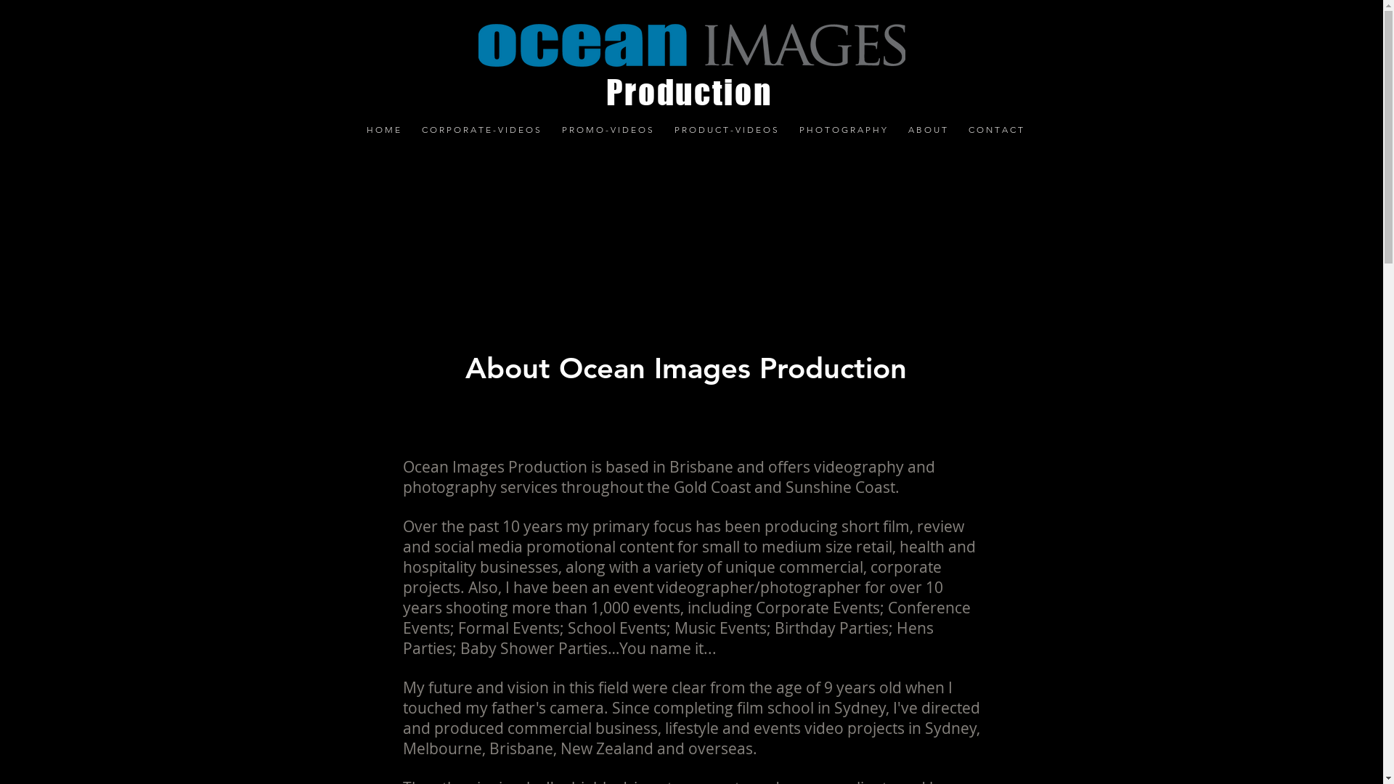 The image size is (1394, 784). Describe the element at coordinates (383, 129) in the screenshot. I see `H O M E` at that location.